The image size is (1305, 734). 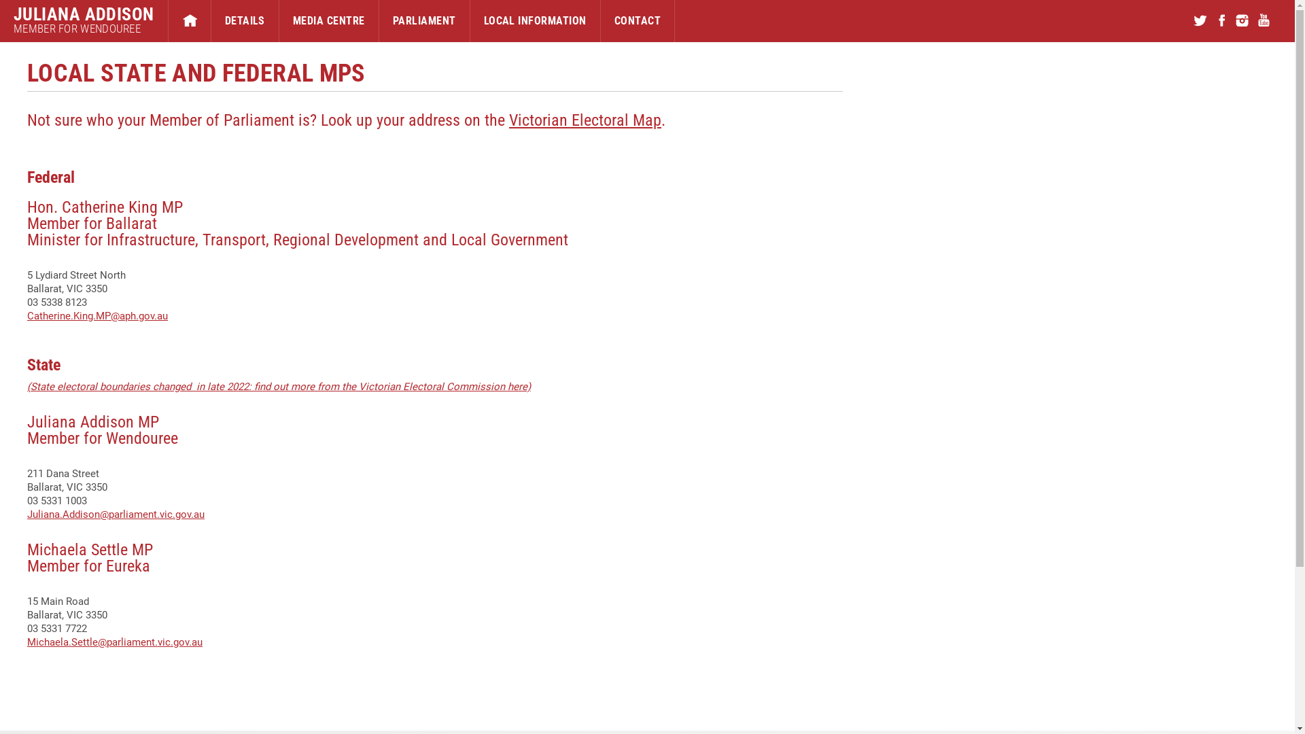 What do you see at coordinates (116, 514) in the screenshot?
I see `Juliana.Addison@parliament.vic.gov.au` at bounding box center [116, 514].